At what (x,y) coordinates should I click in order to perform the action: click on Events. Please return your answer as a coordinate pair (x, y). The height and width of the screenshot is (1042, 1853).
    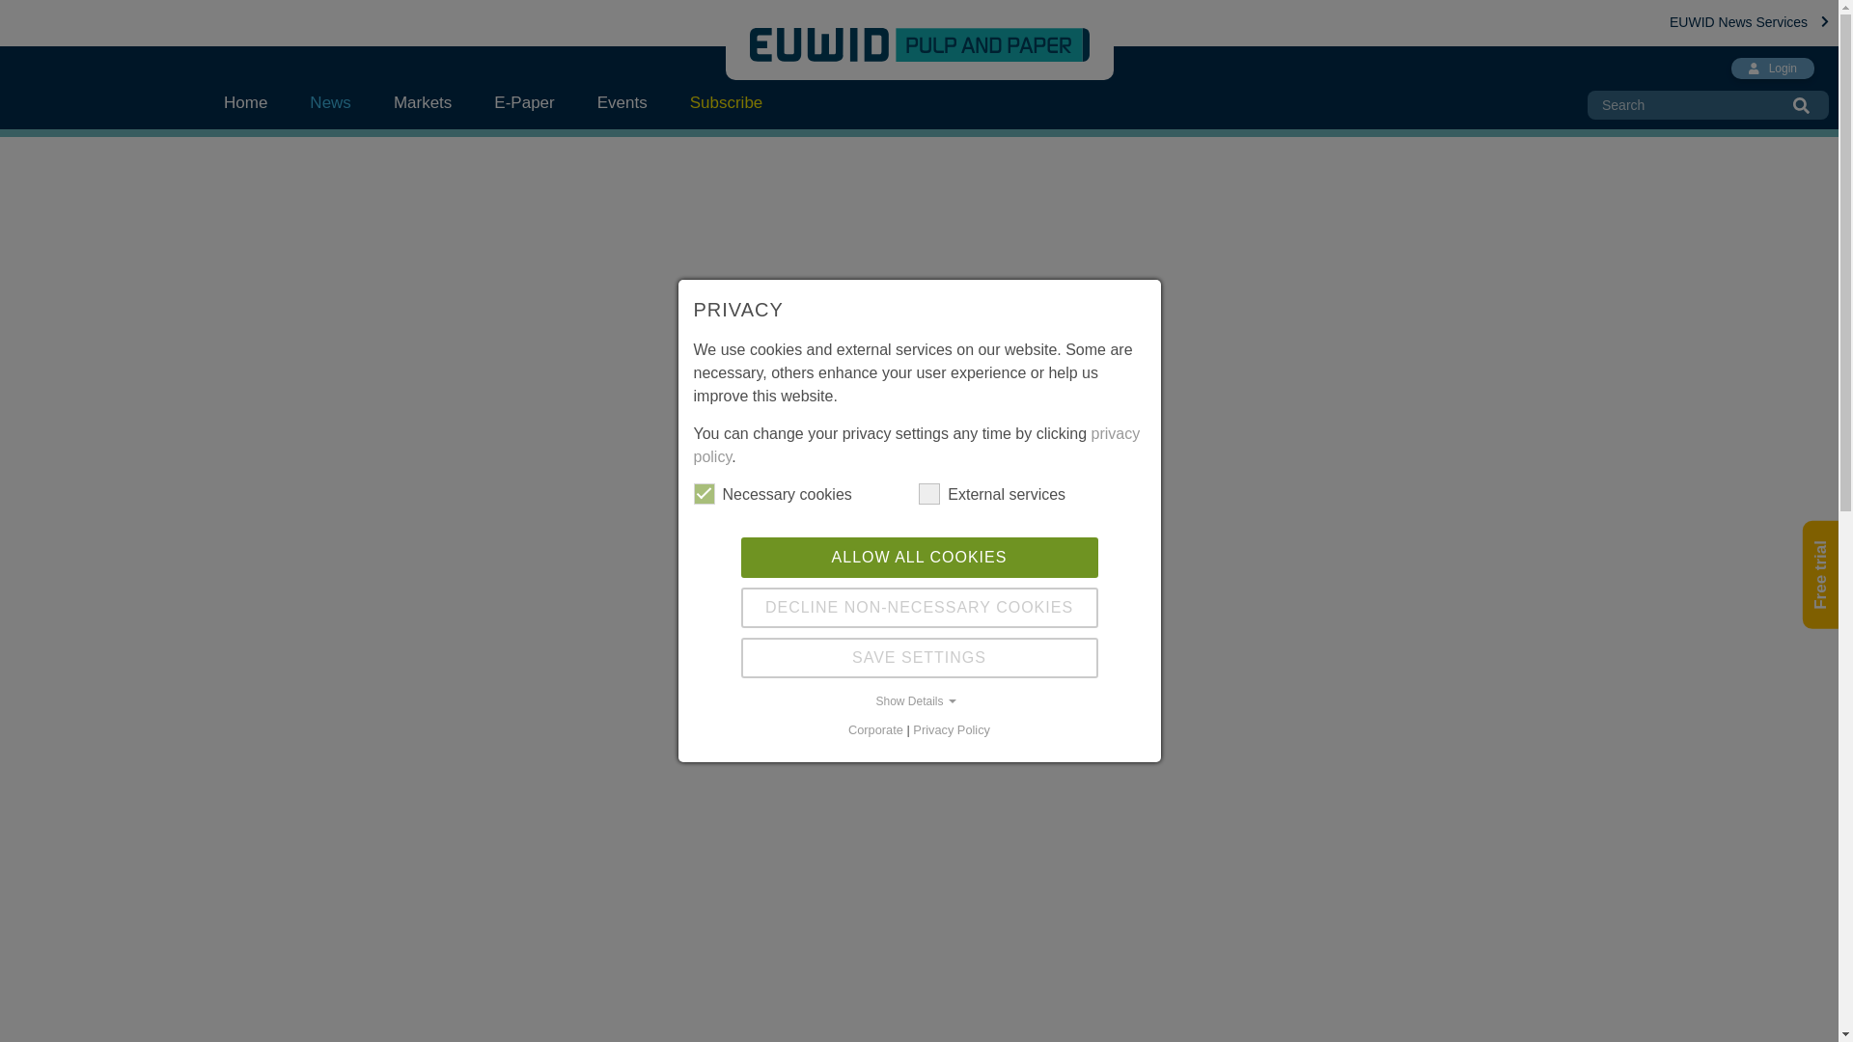
    Looking at the image, I should click on (622, 102).